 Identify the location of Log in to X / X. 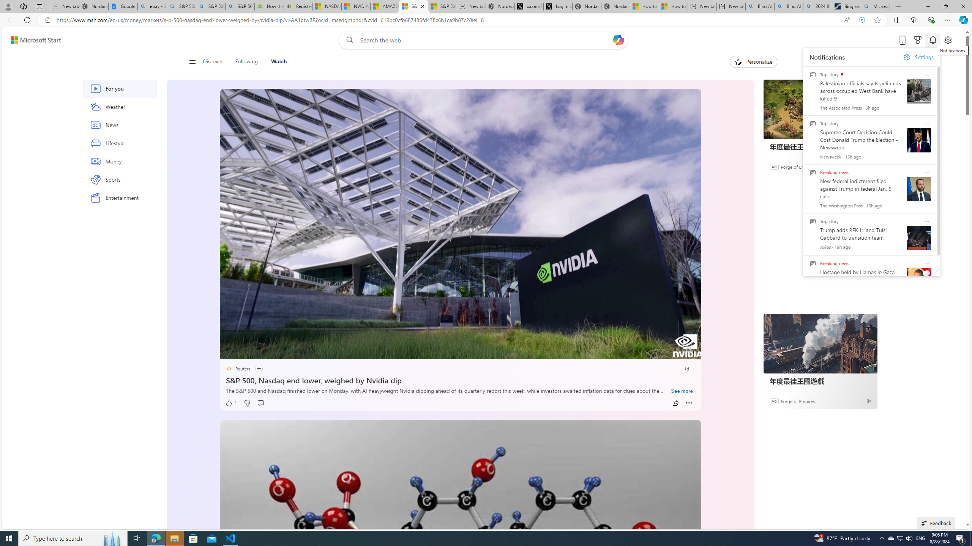
(558, 6).